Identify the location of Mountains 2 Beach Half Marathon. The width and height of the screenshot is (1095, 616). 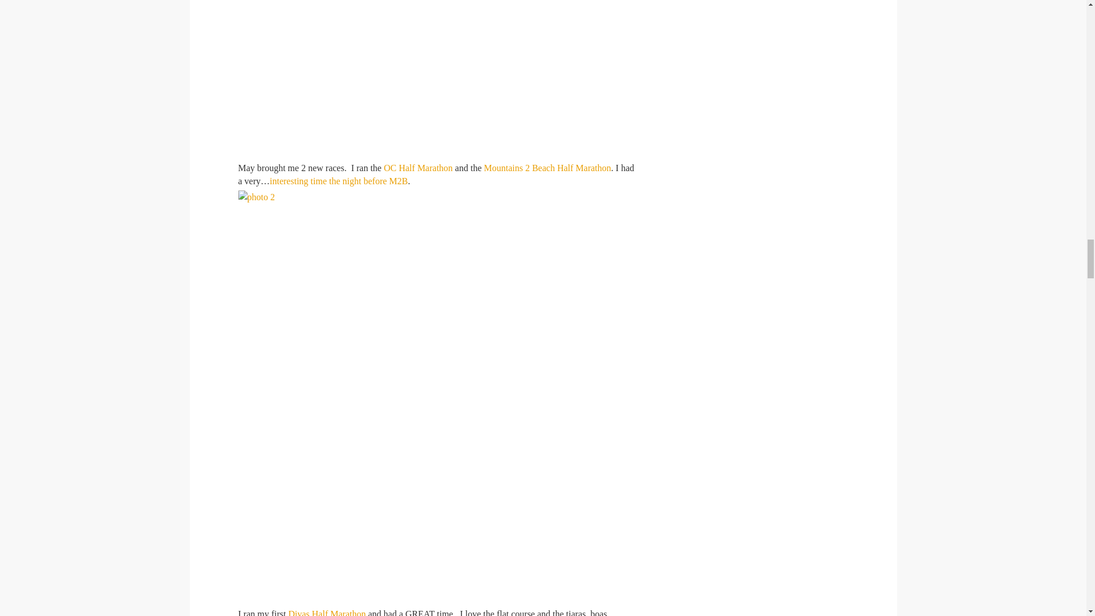
(547, 168).